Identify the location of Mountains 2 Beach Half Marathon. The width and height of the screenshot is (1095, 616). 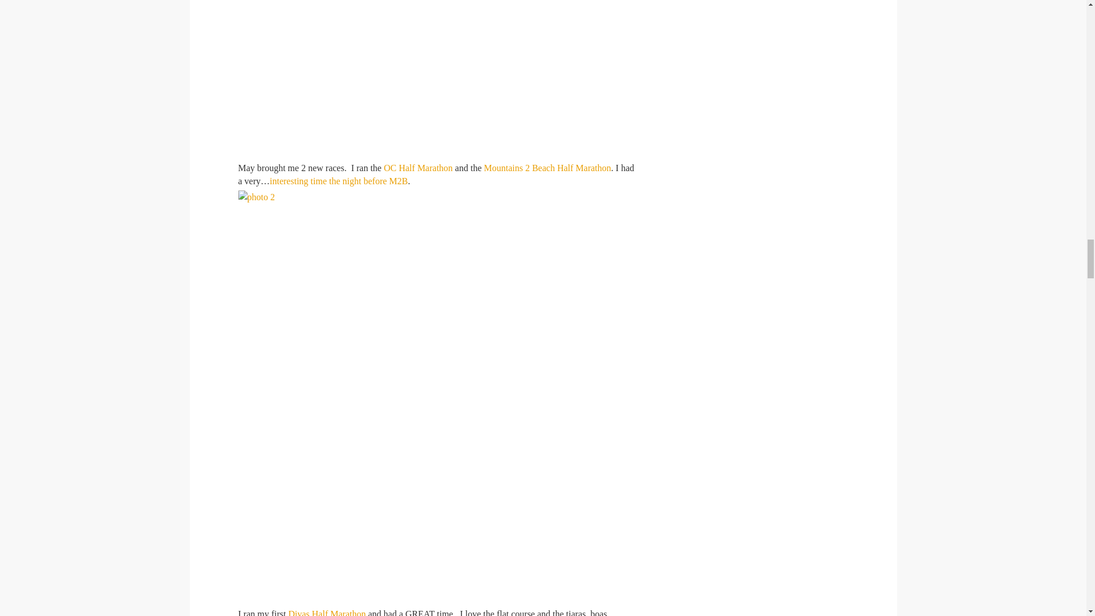
(547, 168).